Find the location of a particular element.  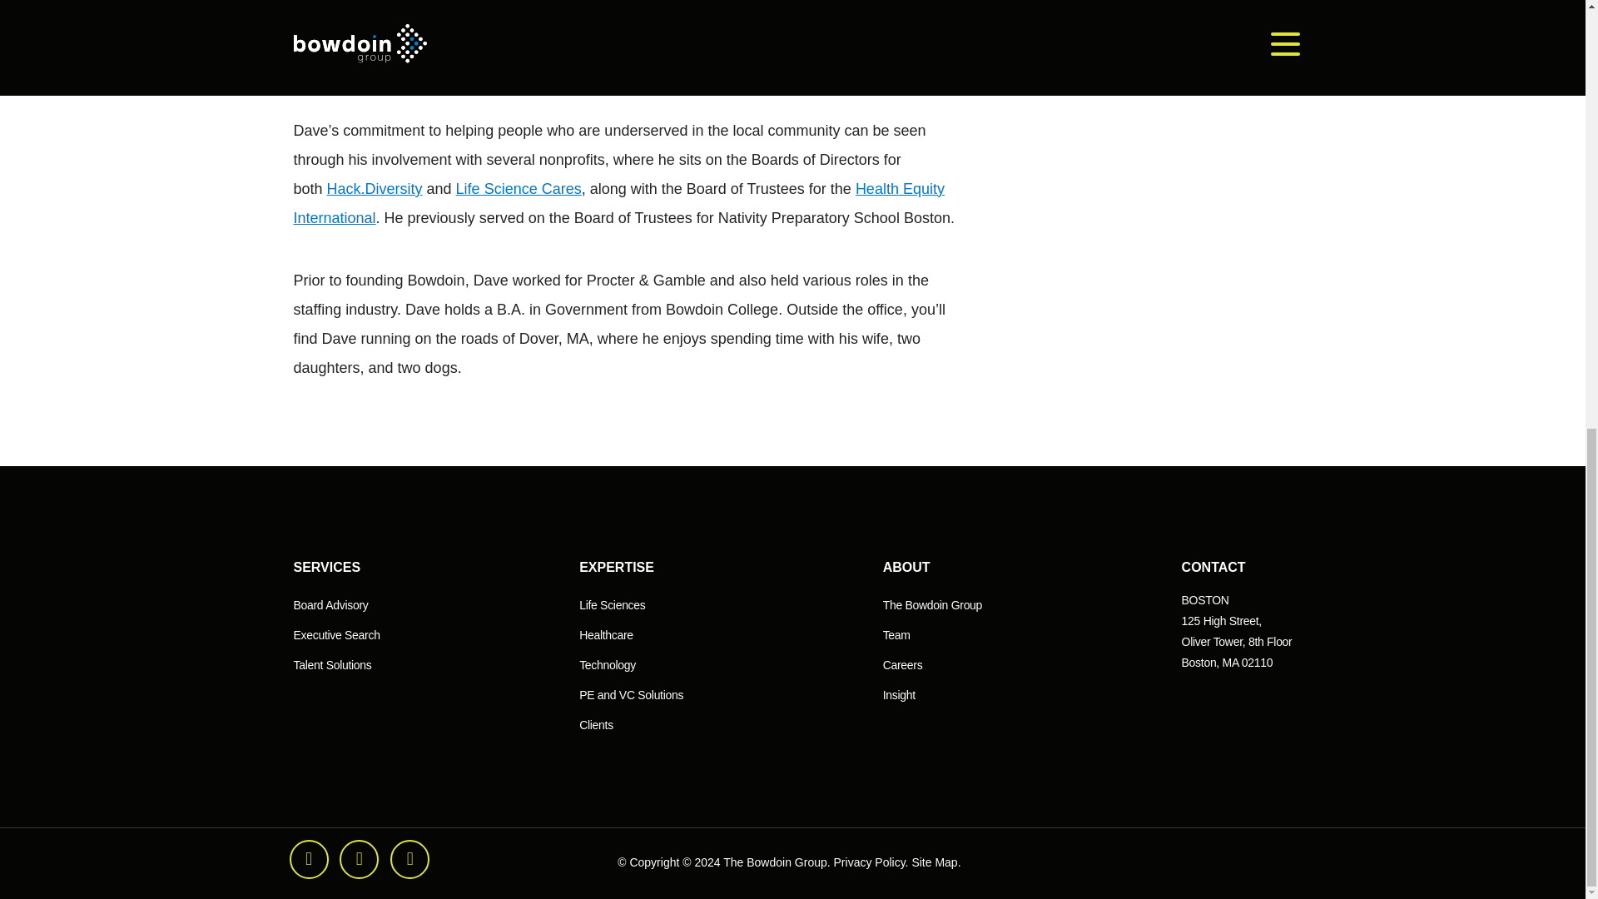

Life Science Cares is located at coordinates (518, 188).